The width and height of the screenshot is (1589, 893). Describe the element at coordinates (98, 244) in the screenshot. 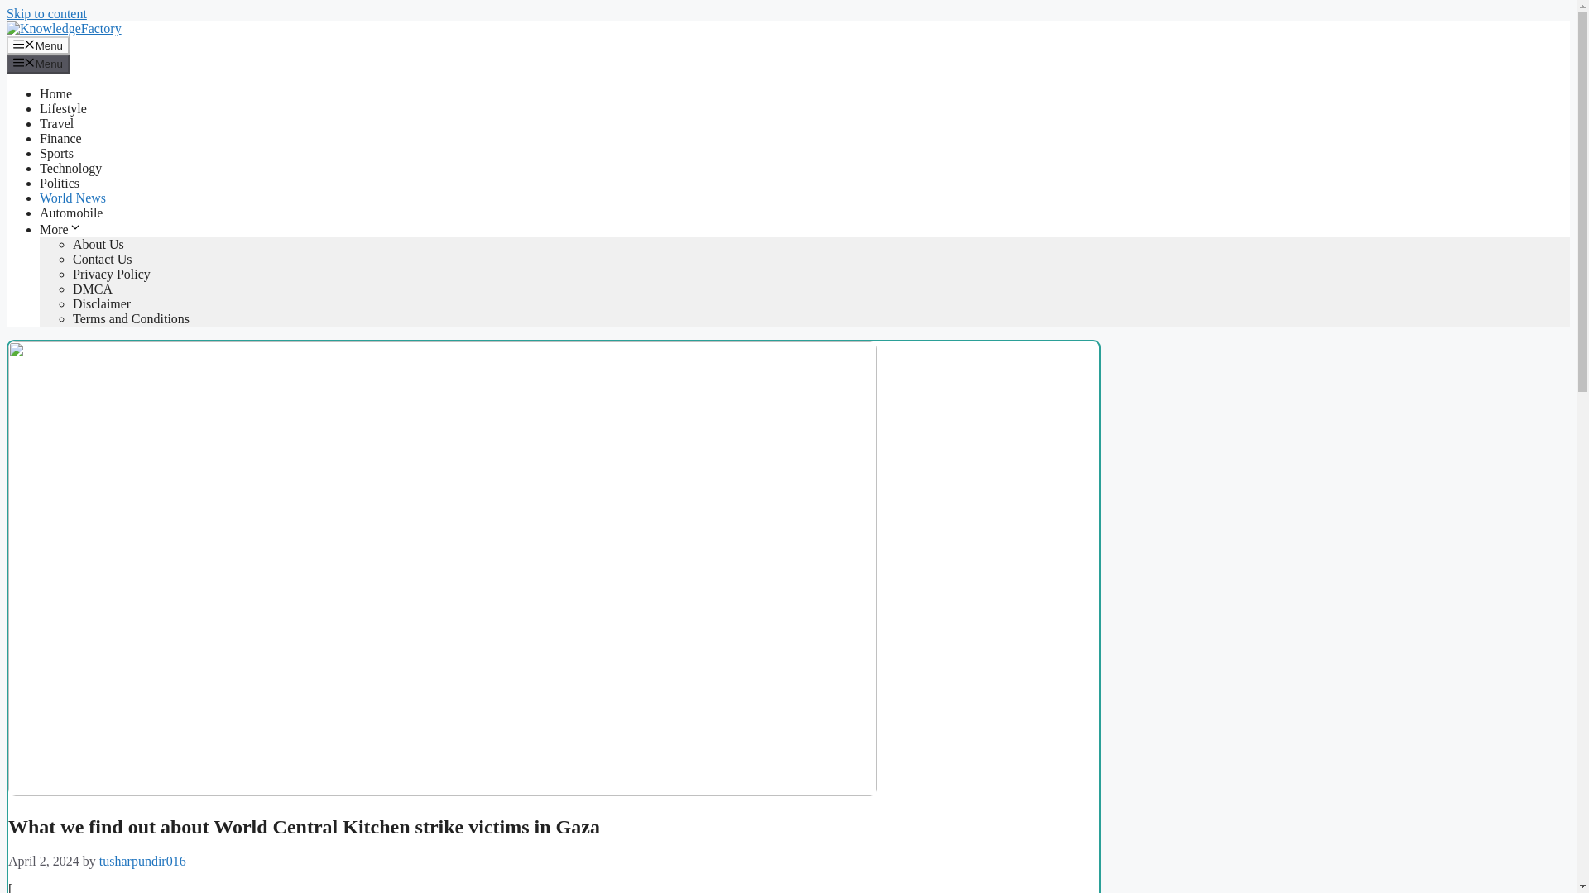

I see `About Us` at that location.